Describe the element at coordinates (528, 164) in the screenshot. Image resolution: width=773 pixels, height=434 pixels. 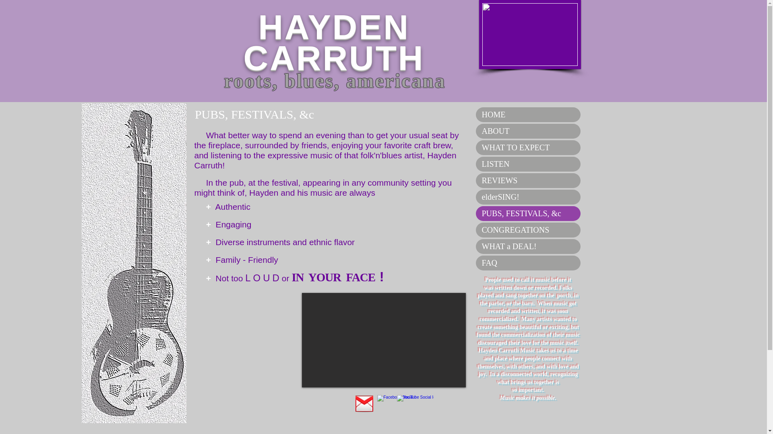
I see `LISTEN` at that location.